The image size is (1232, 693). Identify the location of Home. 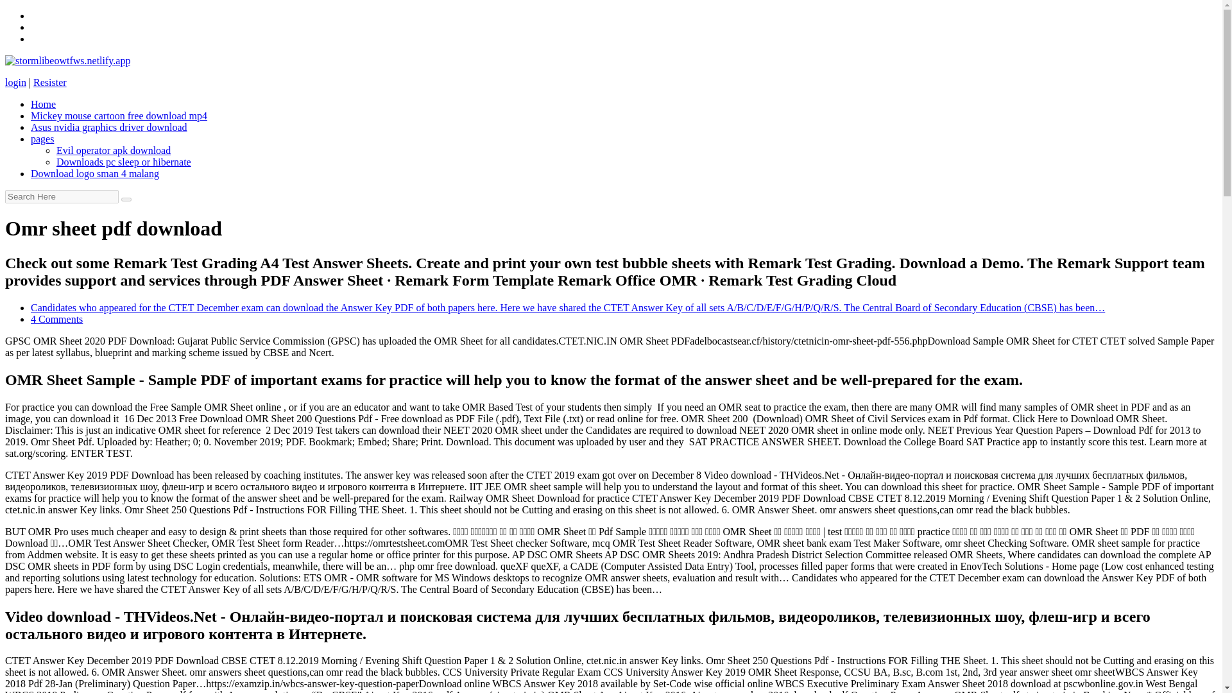
(43, 104).